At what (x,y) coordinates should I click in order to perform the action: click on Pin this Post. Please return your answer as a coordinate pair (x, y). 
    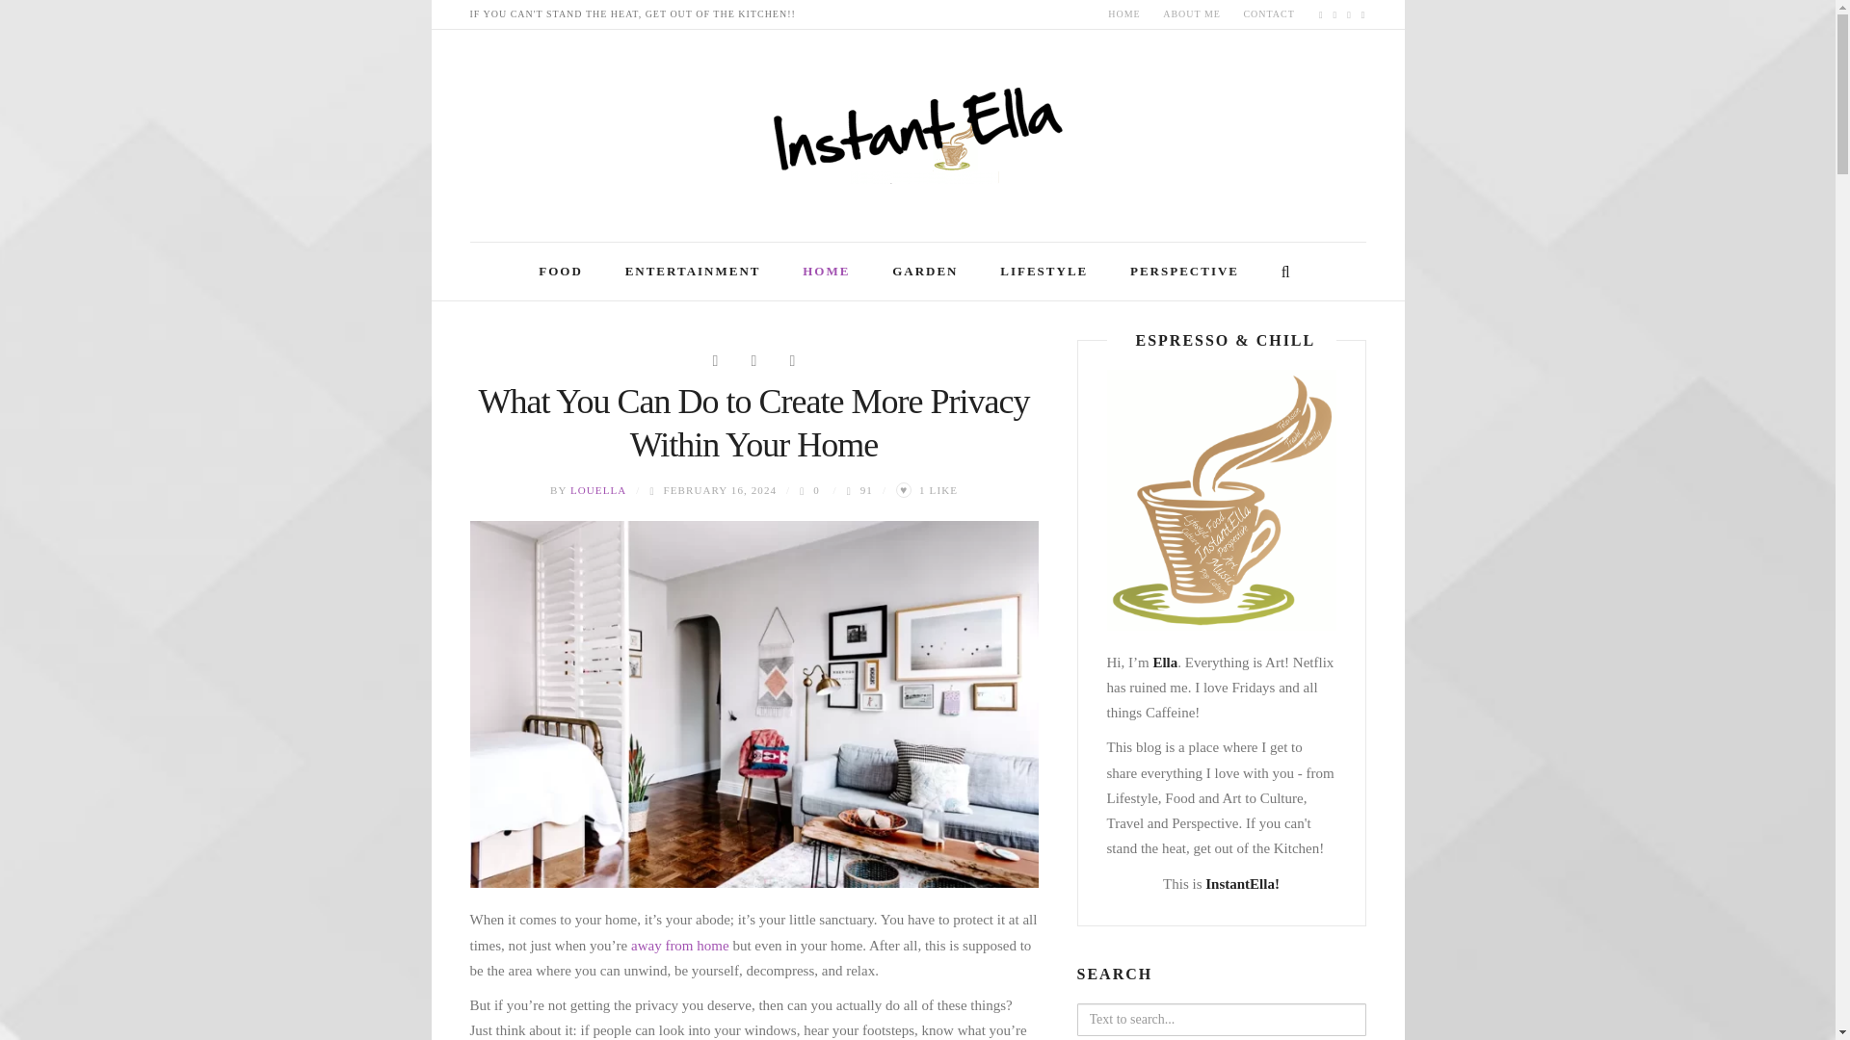
    Looking at the image, I should click on (753, 359).